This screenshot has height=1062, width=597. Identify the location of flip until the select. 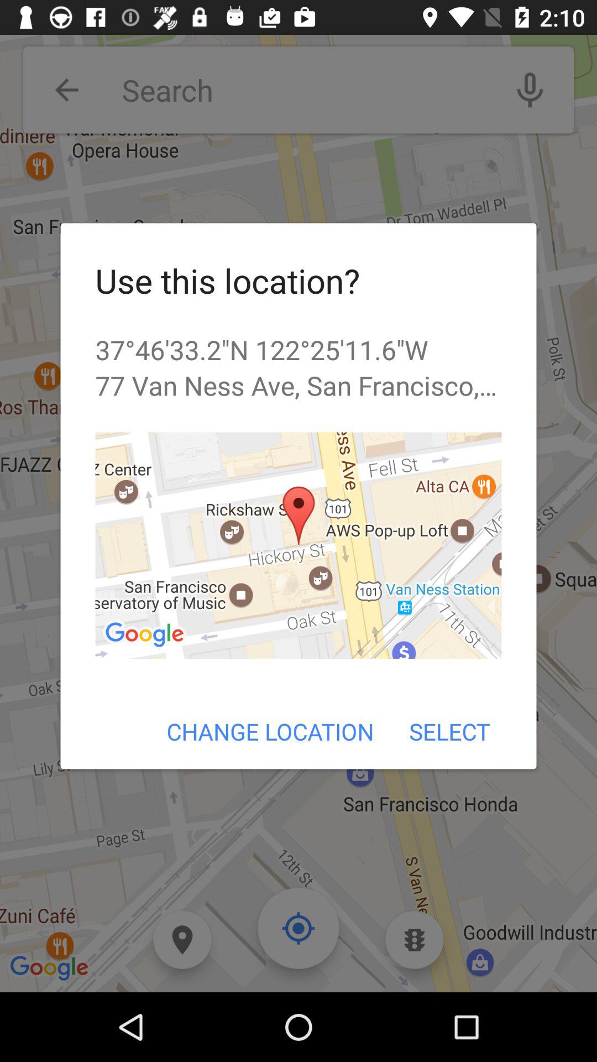
(449, 731).